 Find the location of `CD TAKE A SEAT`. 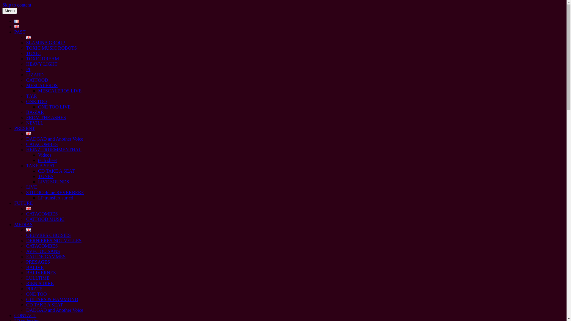

CD TAKE A SEAT is located at coordinates (57, 171).